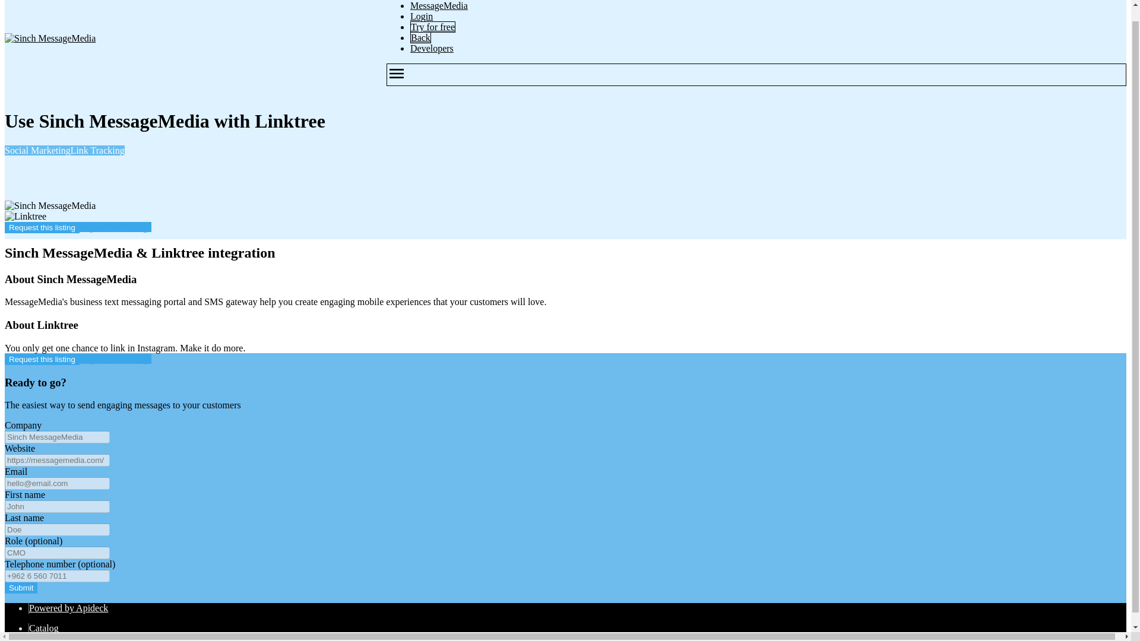 The height and width of the screenshot is (641, 1140). I want to click on Catalog, so click(44, 628).